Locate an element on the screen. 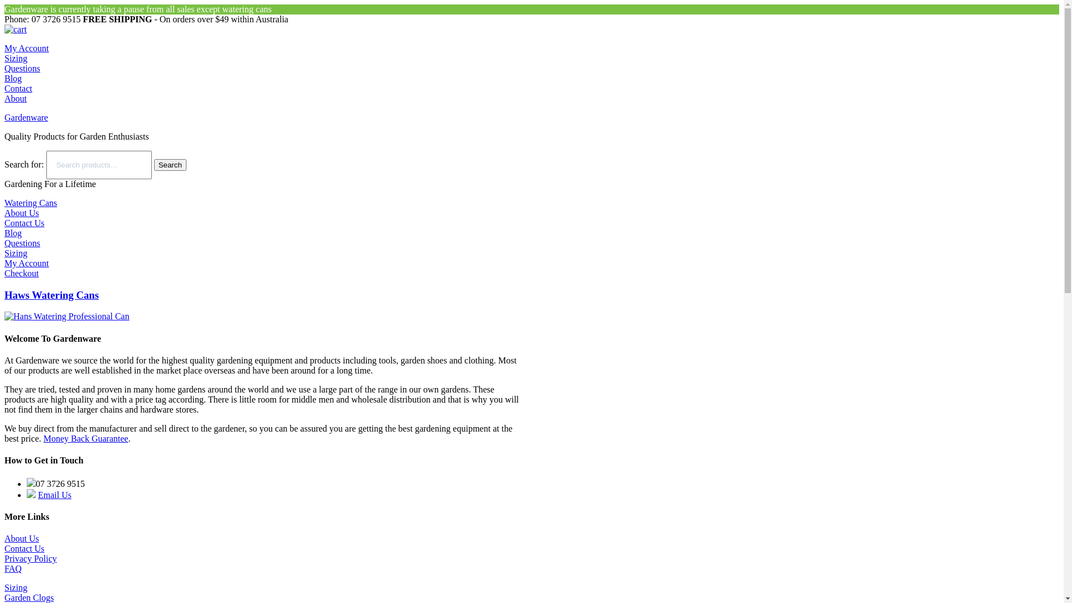 Image resolution: width=1072 pixels, height=603 pixels. My Account is located at coordinates (27, 48).